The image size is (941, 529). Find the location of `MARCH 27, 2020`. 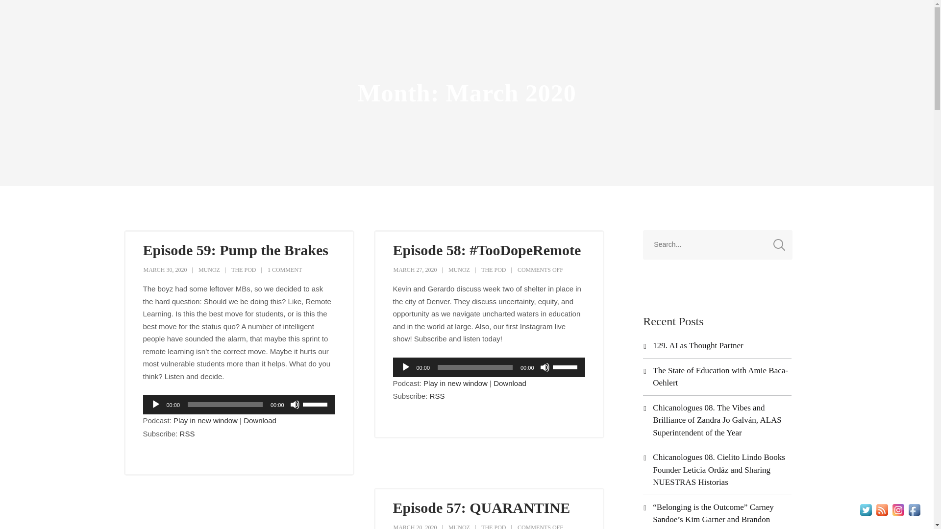

MARCH 27, 2020 is located at coordinates (415, 270).